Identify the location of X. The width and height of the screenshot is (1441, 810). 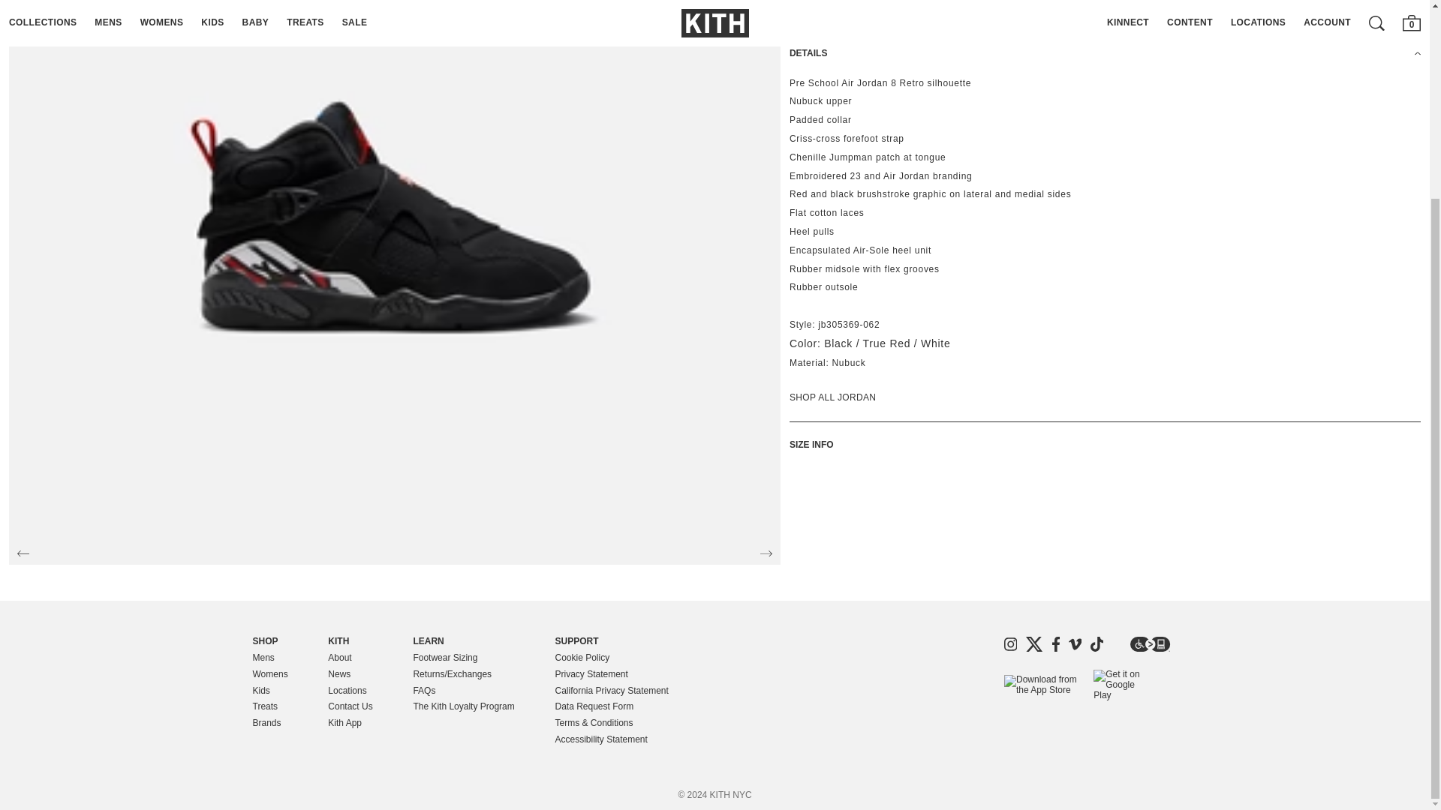
(1034, 643).